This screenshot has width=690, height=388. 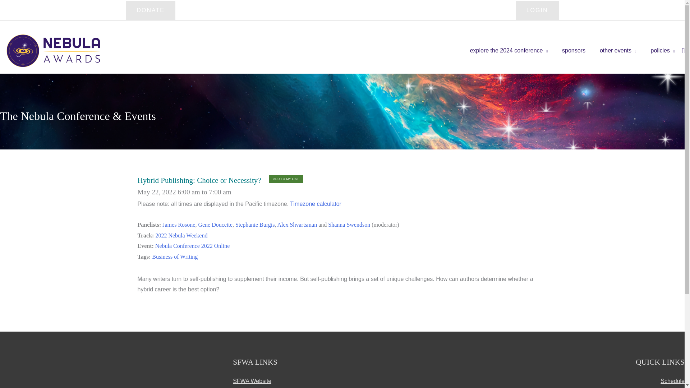 What do you see at coordinates (150, 10) in the screenshot?
I see `DONATE` at bounding box center [150, 10].